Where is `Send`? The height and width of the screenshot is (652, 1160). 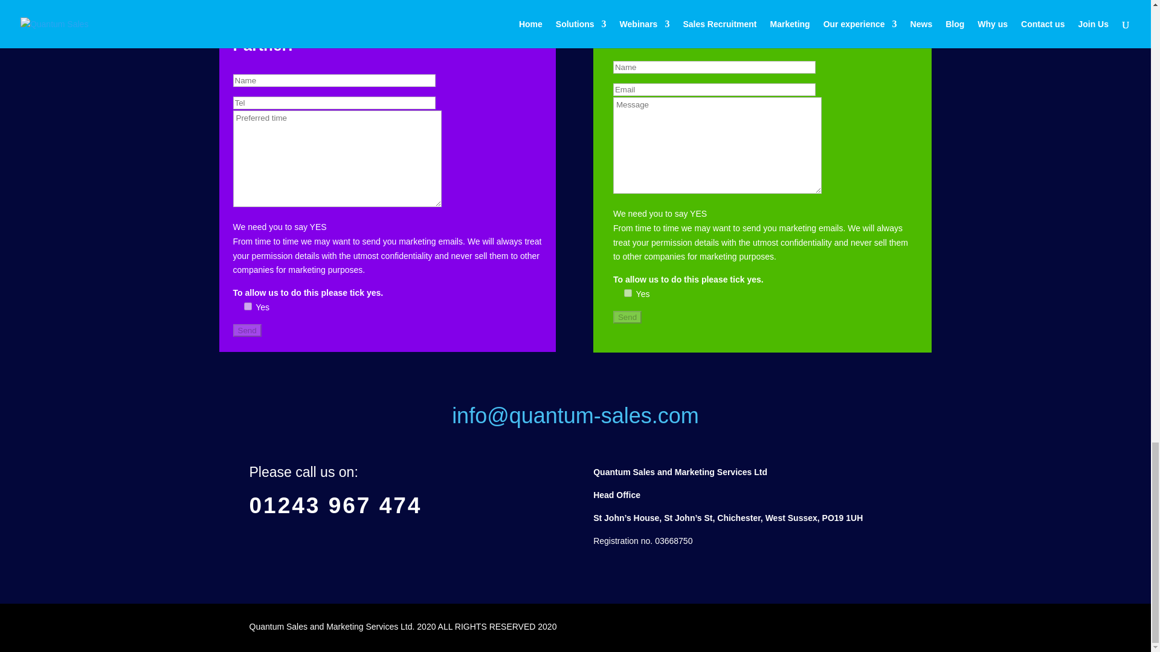 Send is located at coordinates (247, 330).